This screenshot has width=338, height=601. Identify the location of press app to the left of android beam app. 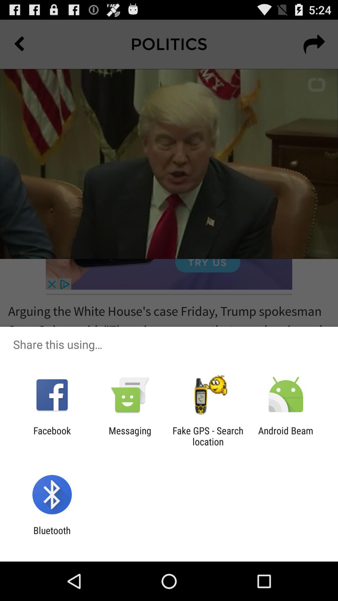
(208, 436).